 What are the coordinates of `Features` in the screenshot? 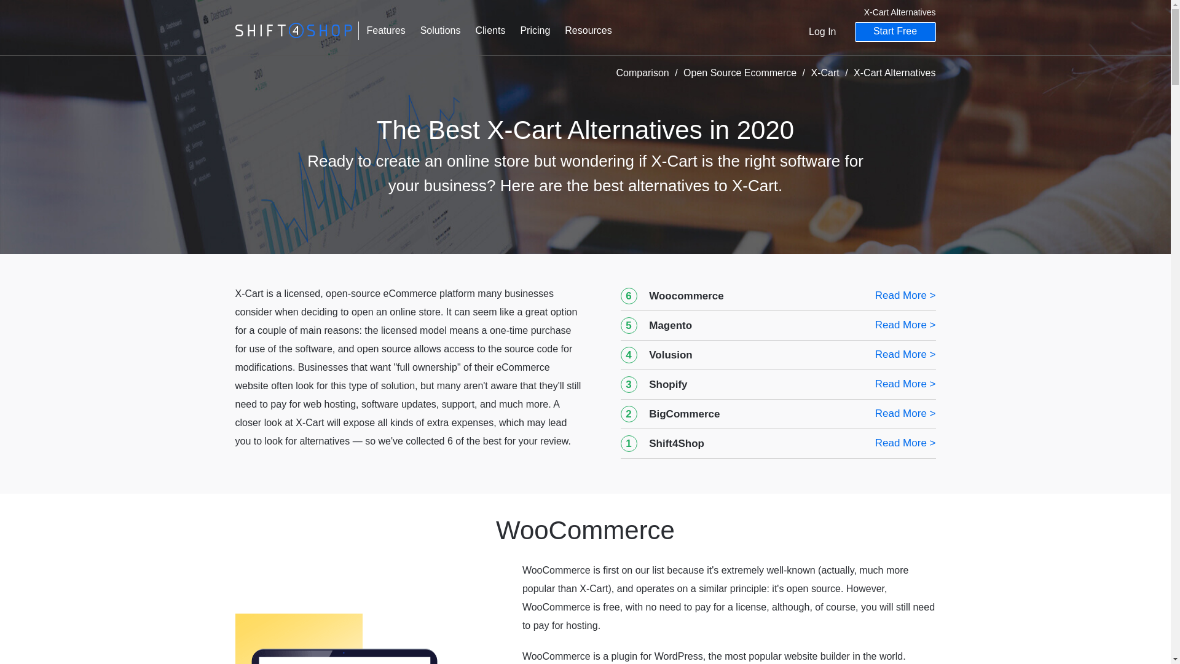 It's located at (385, 29).